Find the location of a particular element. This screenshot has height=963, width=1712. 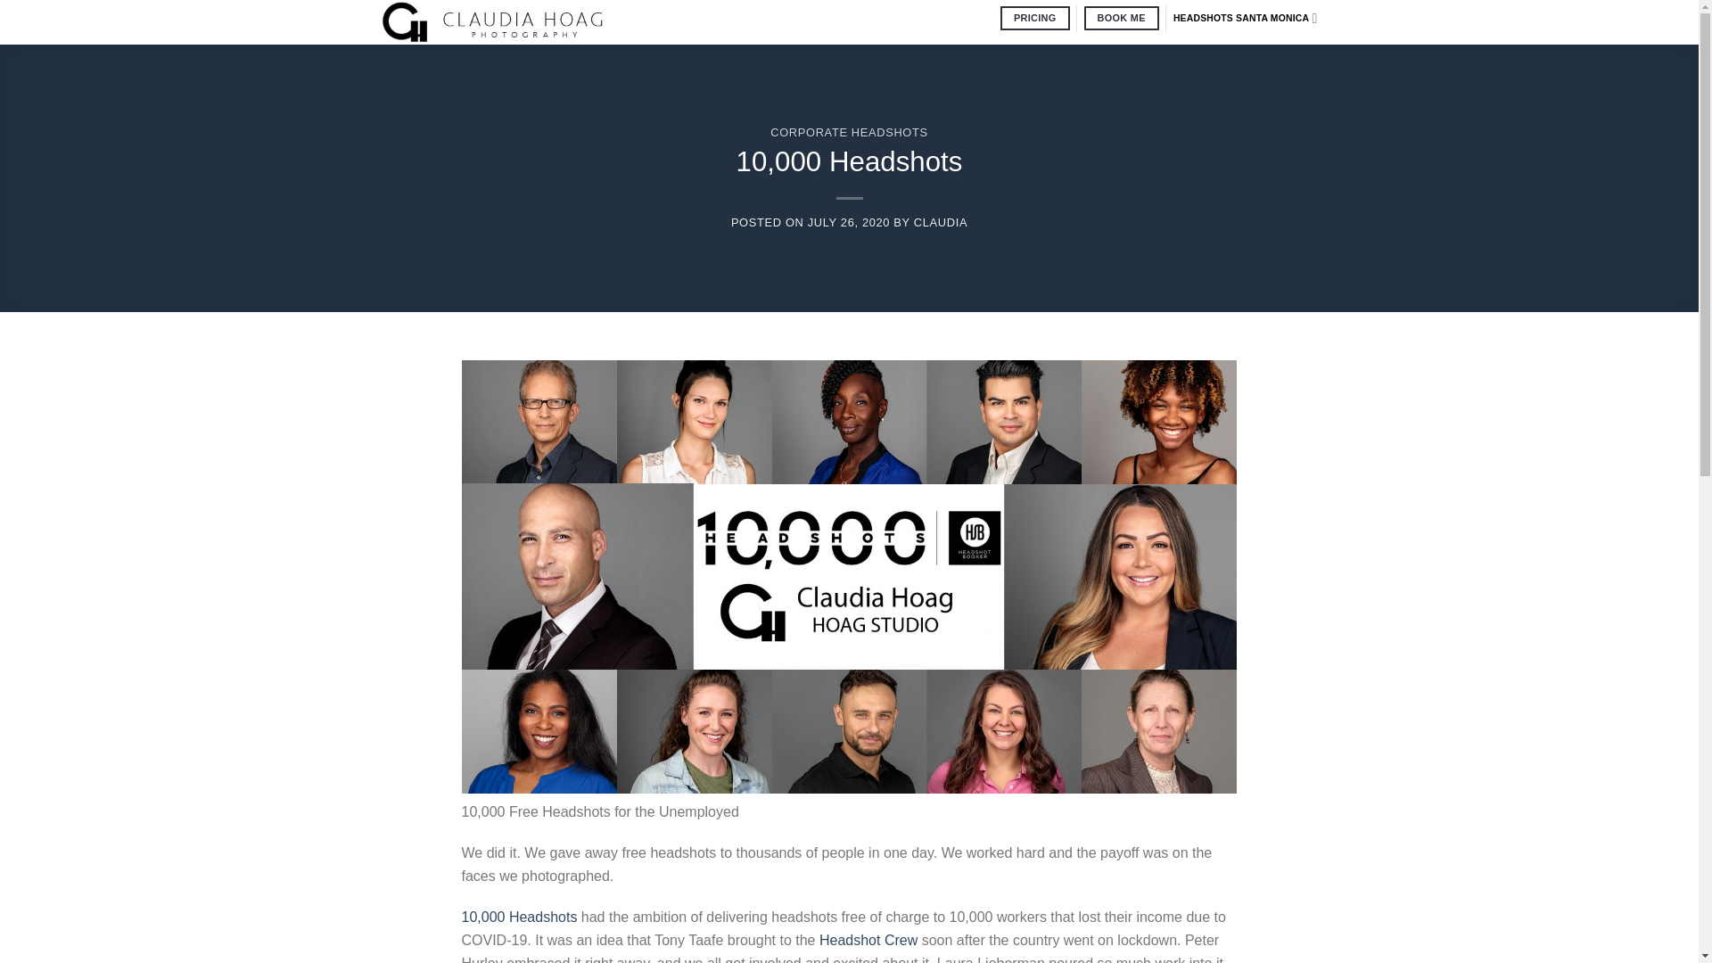

Headshot Crew is located at coordinates (868, 940).